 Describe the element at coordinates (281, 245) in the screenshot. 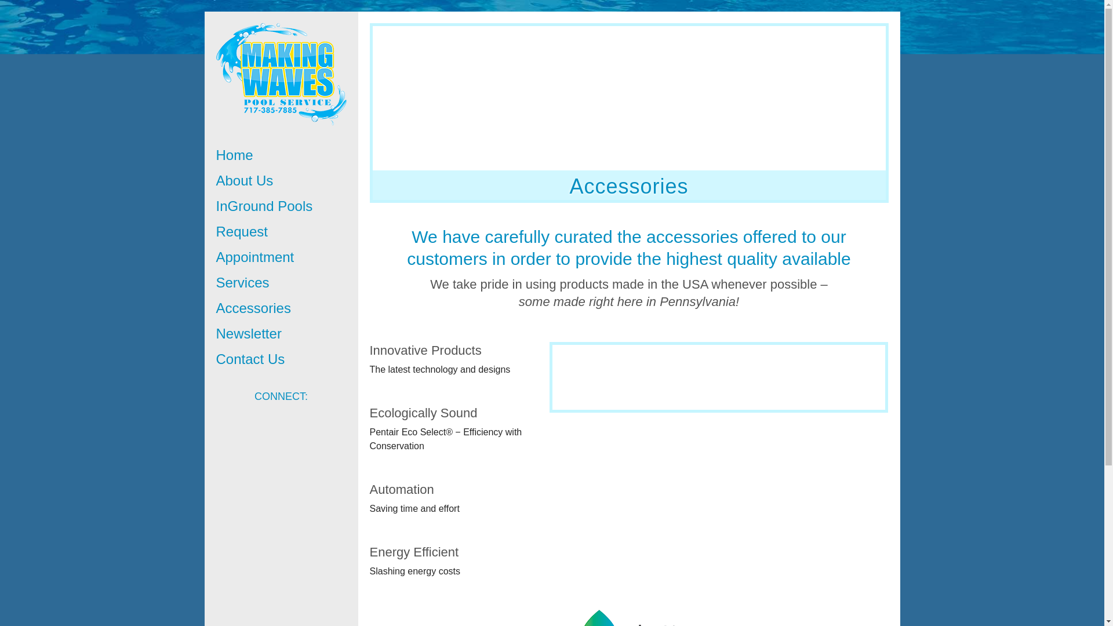

I see `Request Appointment` at that location.